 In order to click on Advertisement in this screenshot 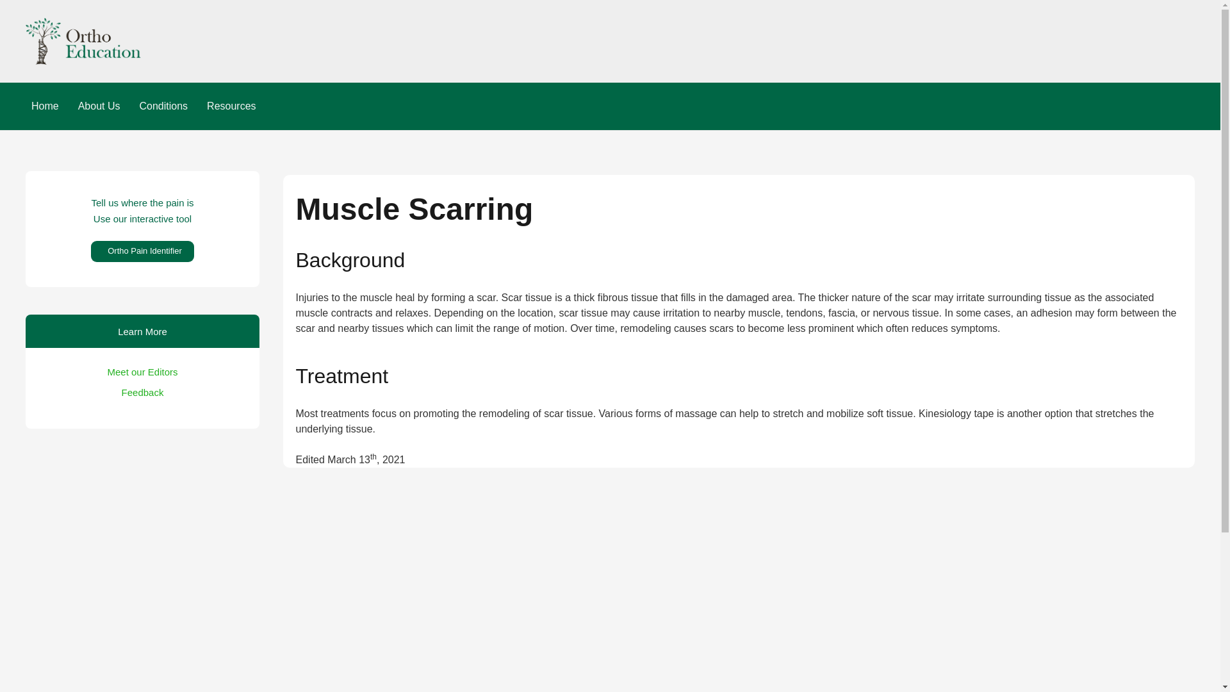, I will do `click(142, 680)`.